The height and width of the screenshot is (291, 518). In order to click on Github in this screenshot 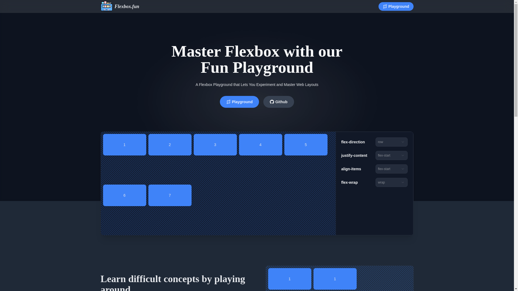, I will do `click(278, 102)`.